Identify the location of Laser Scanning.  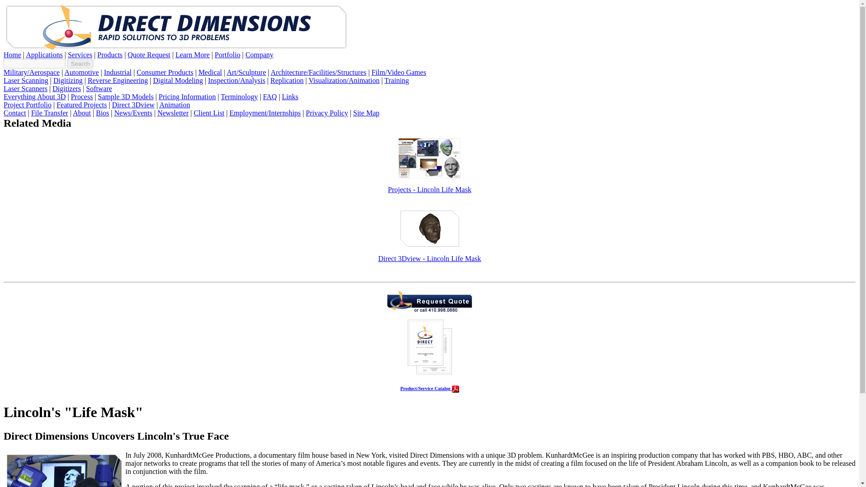
(26, 80).